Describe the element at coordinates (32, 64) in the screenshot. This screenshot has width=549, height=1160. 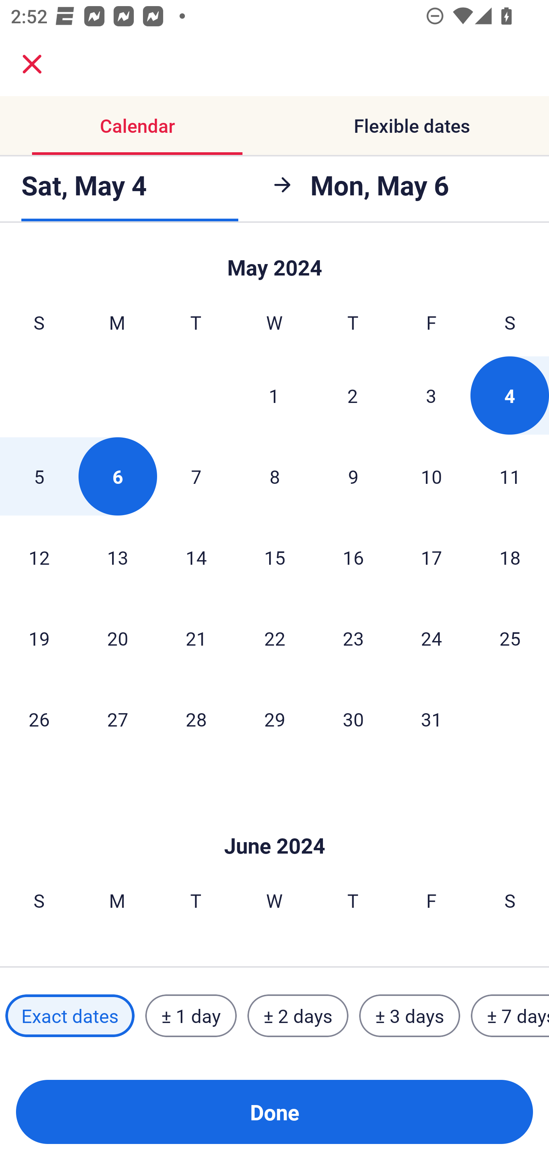
I see `close.` at that location.